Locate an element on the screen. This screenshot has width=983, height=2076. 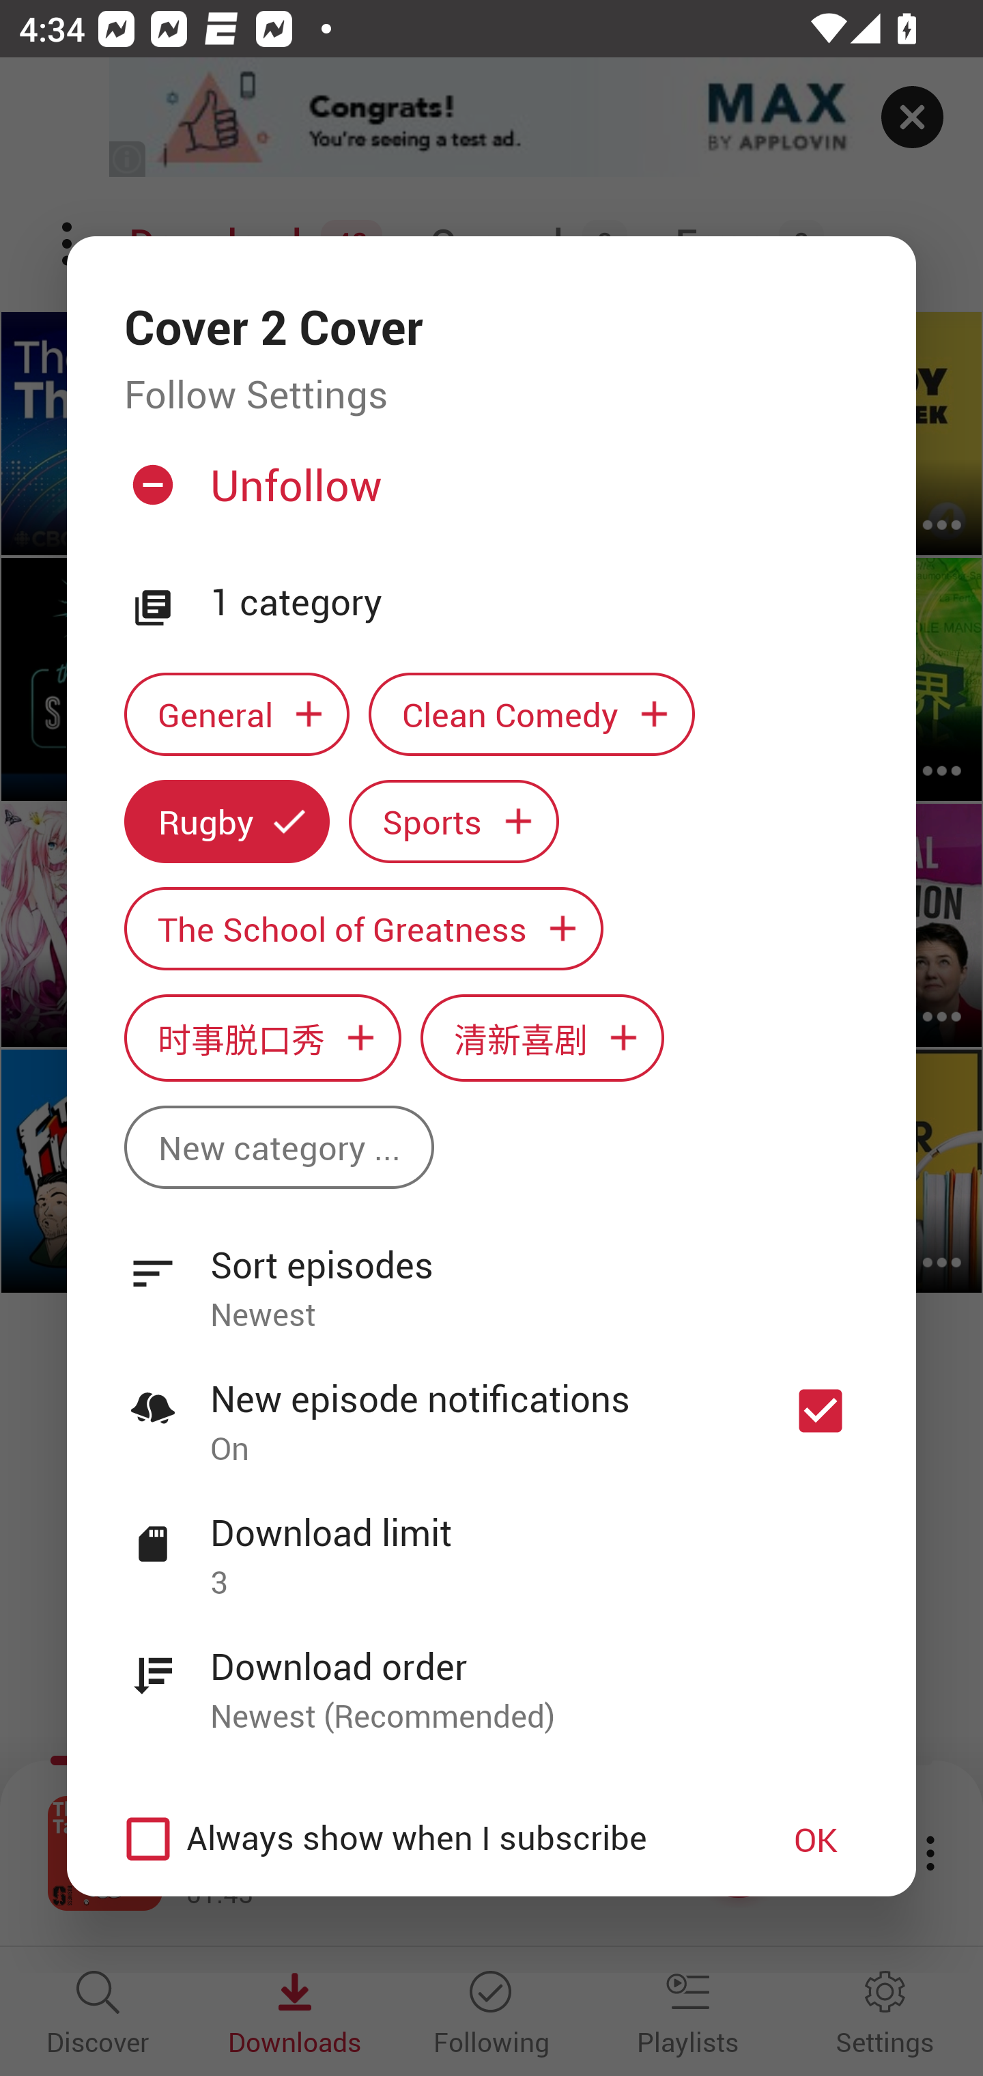
Download order Newest (Recommended) is located at coordinates (491, 1676).